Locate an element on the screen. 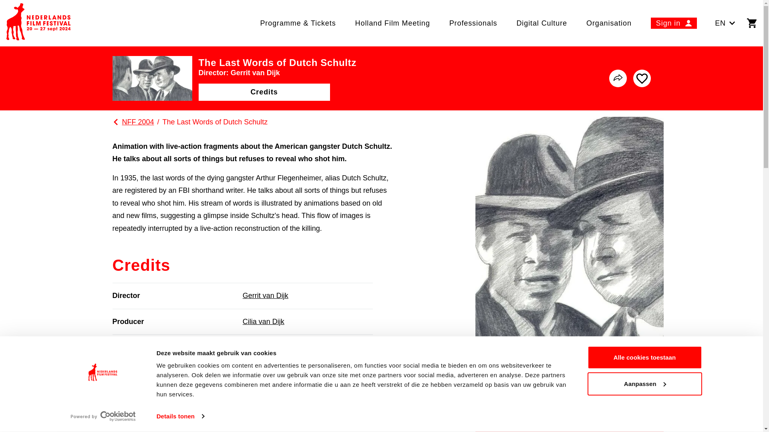  Visit the homepage is located at coordinates (38, 23).